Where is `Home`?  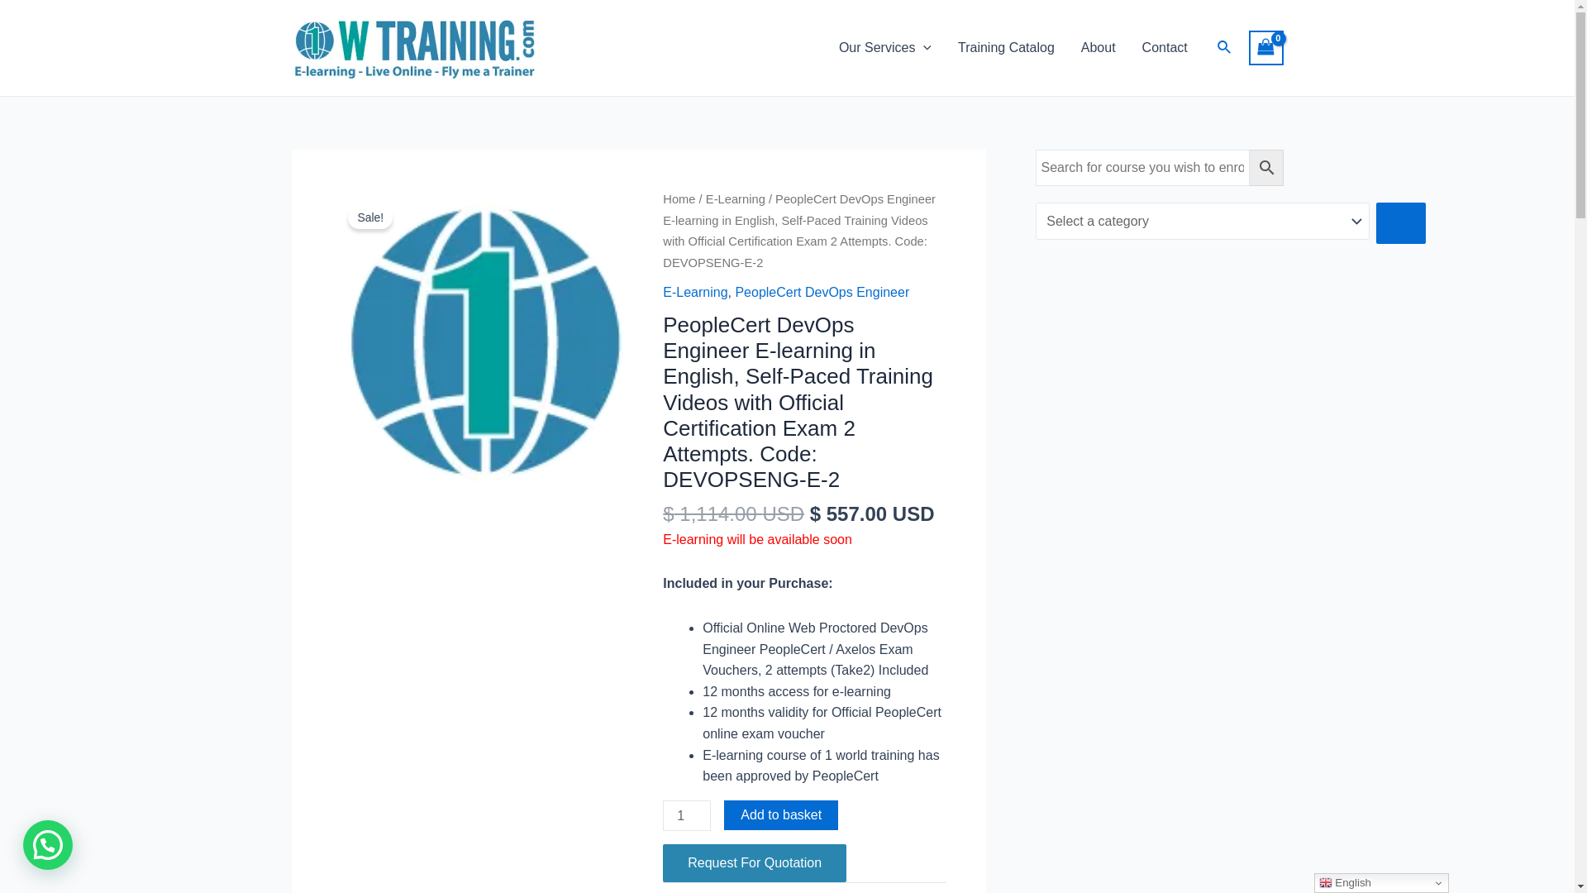 Home is located at coordinates (679, 199).